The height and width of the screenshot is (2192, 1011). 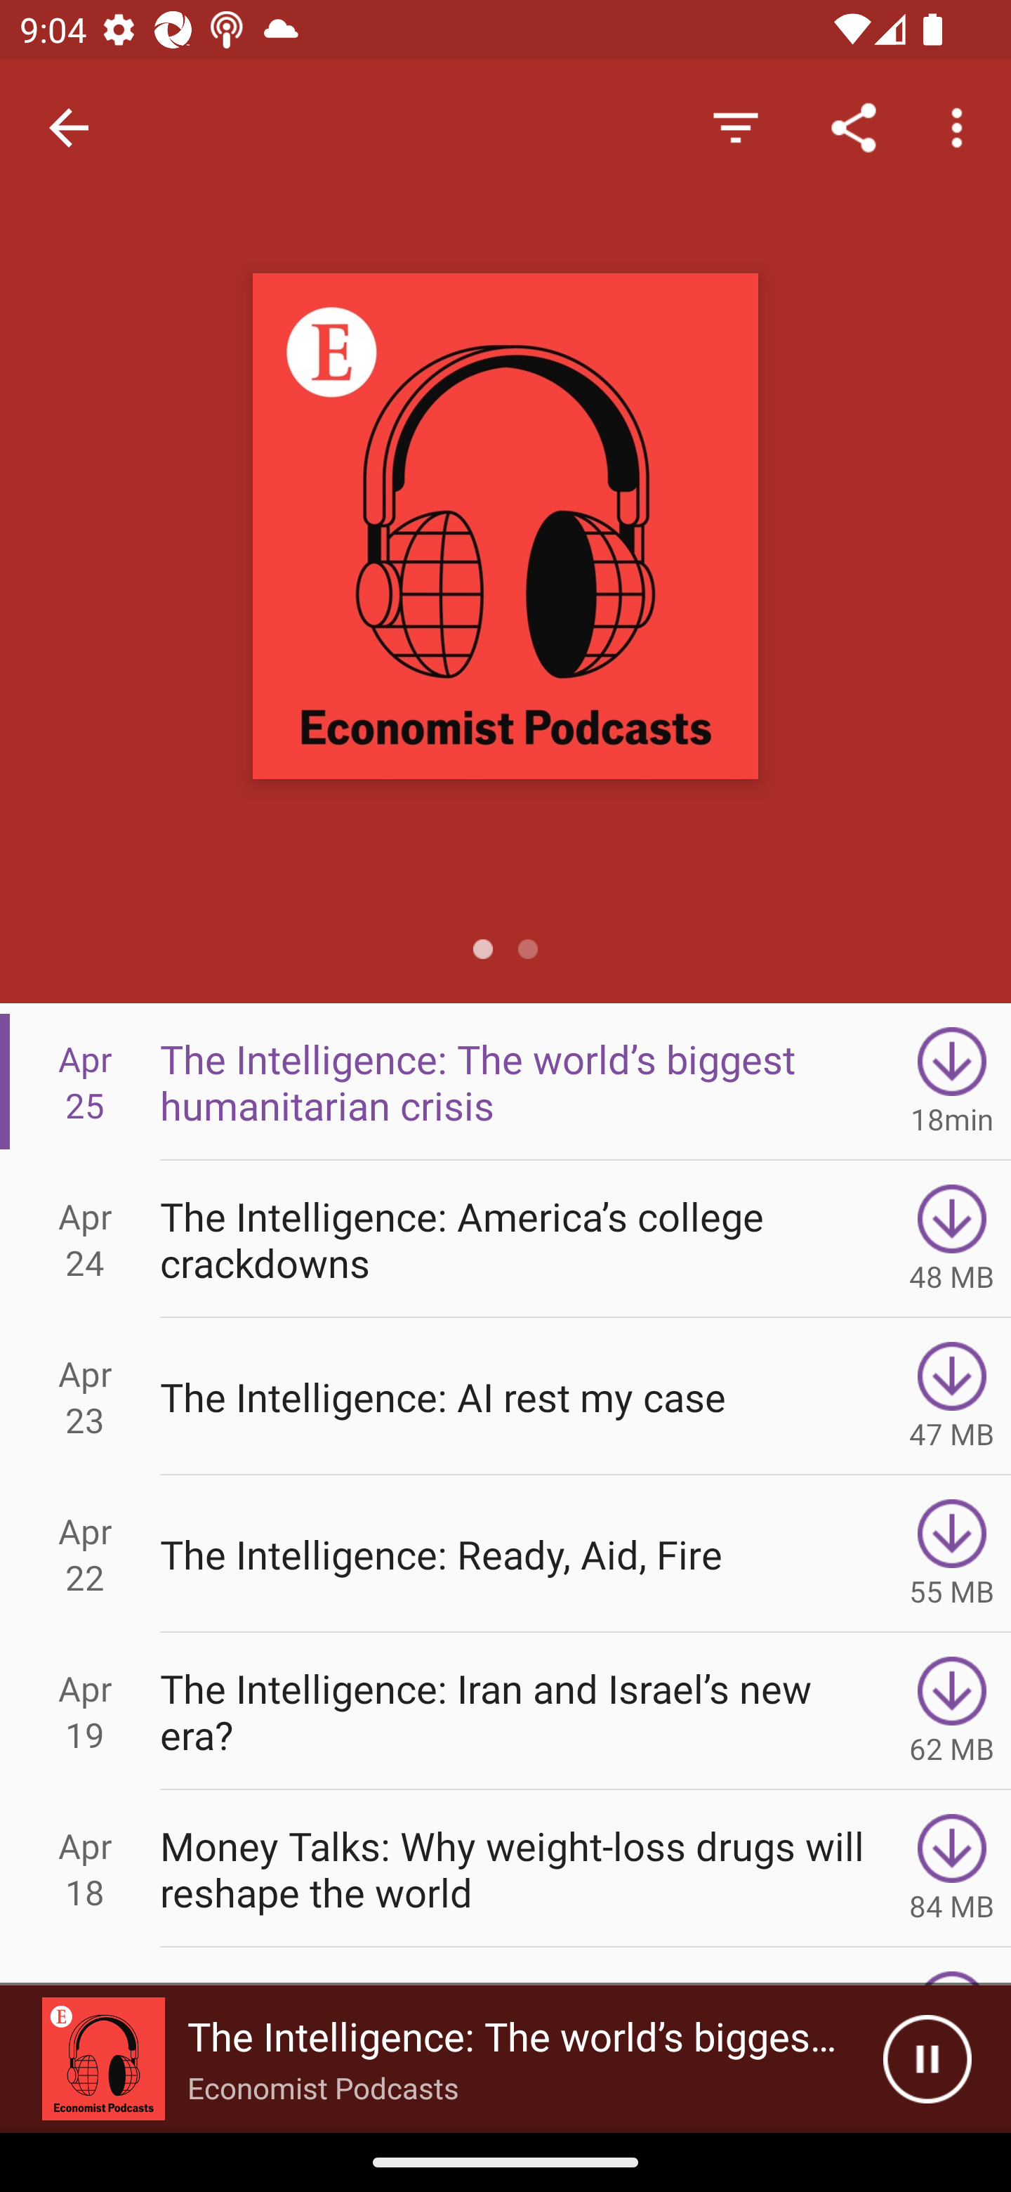 I want to click on Download 18min, so click(x=952, y=1081).